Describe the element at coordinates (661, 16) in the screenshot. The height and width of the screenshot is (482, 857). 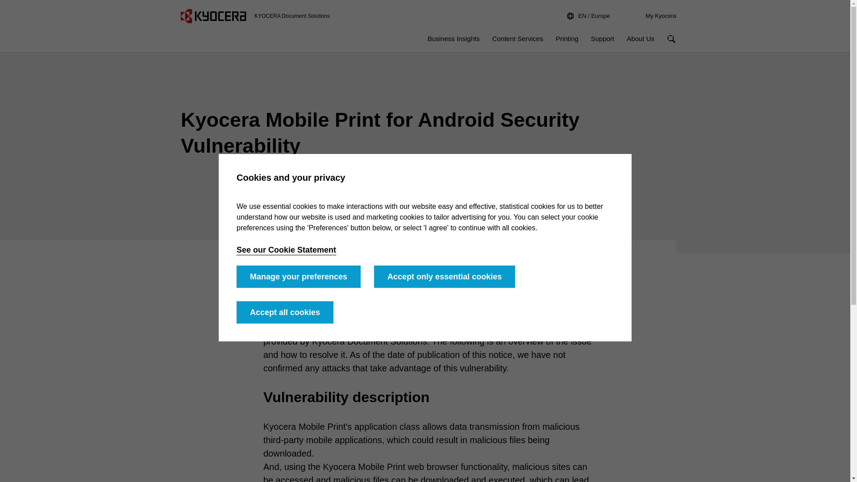
I see `My Kyocera` at that location.